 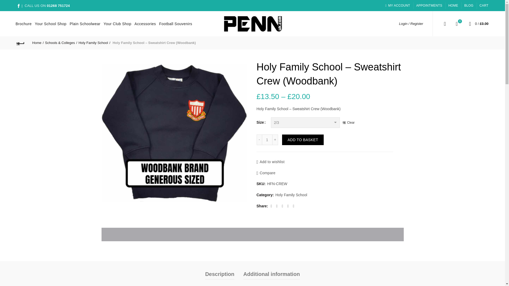 I want to click on 01268 751724, so click(x=267, y=140).